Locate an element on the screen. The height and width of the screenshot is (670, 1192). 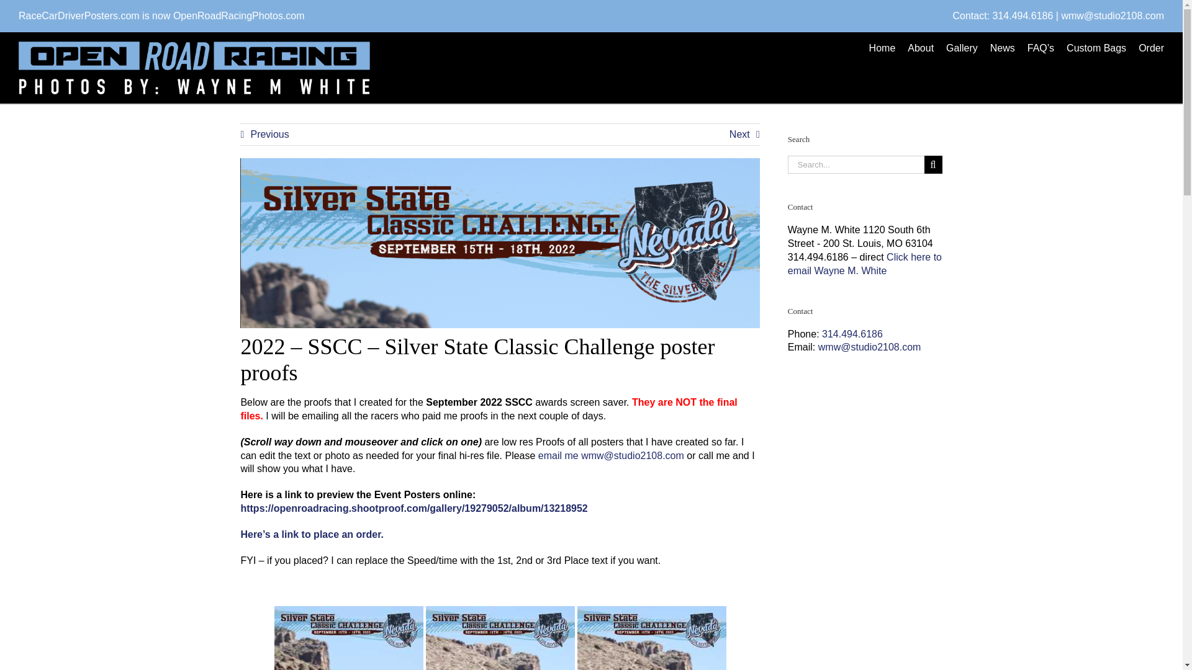
Previous is located at coordinates (264, 134).